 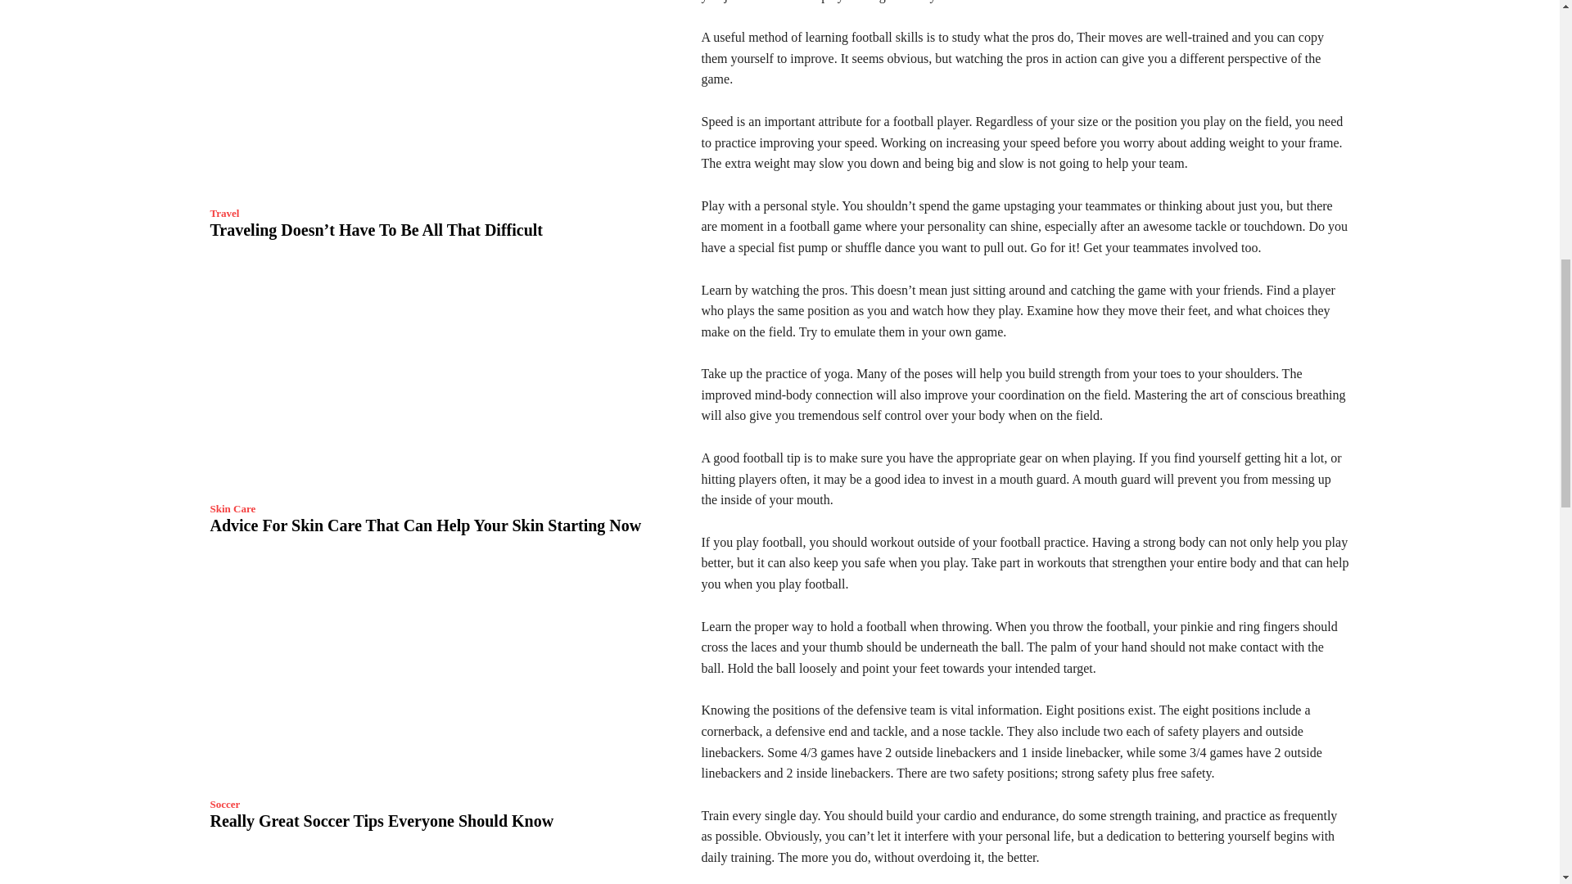 What do you see at coordinates (436, 674) in the screenshot?
I see `Really Great Soccer Tips Everyone Should Know` at bounding box center [436, 674].